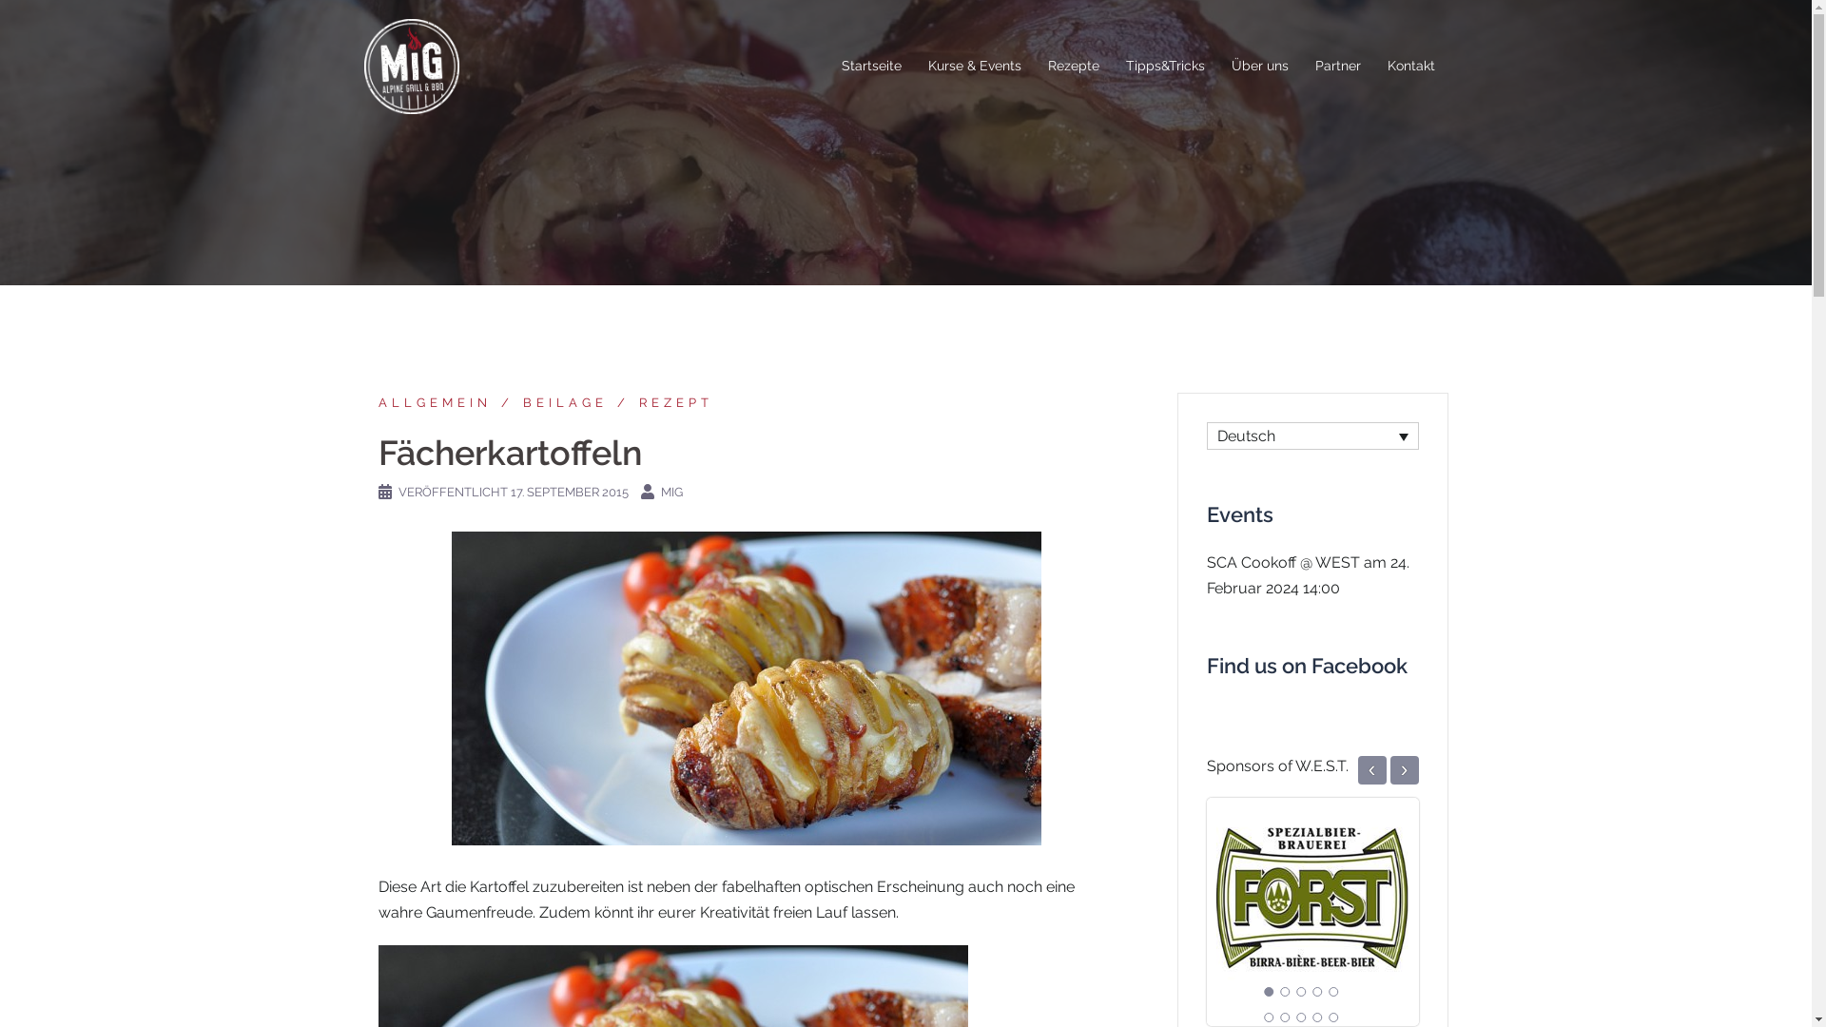 Image resolution: width=1826 pixels, height=1027 pixels. I want to click on REZEPT, so click(660, 403).